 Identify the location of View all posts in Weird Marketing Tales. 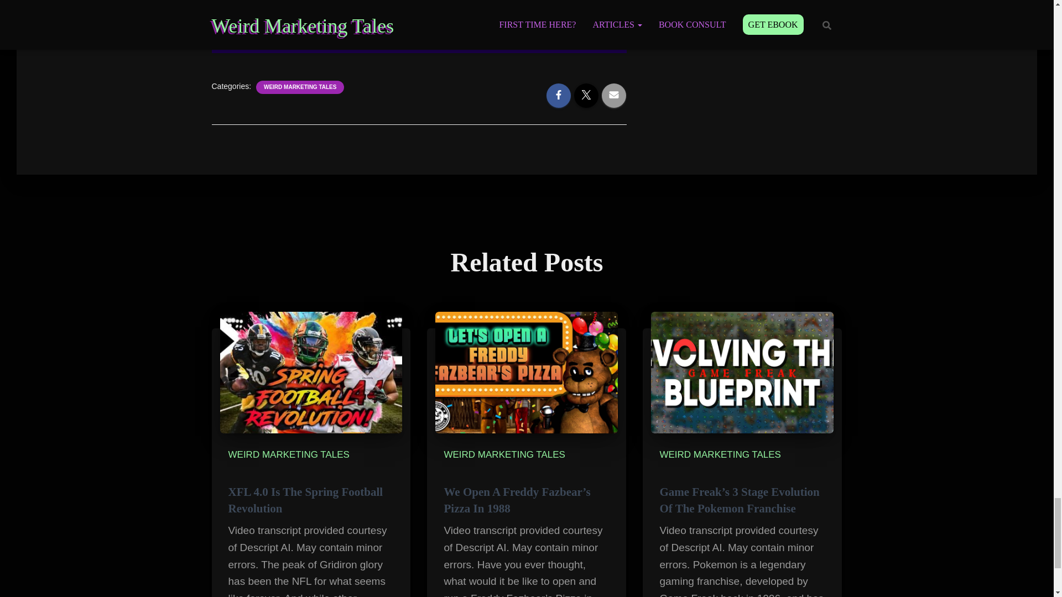
(289, 454).